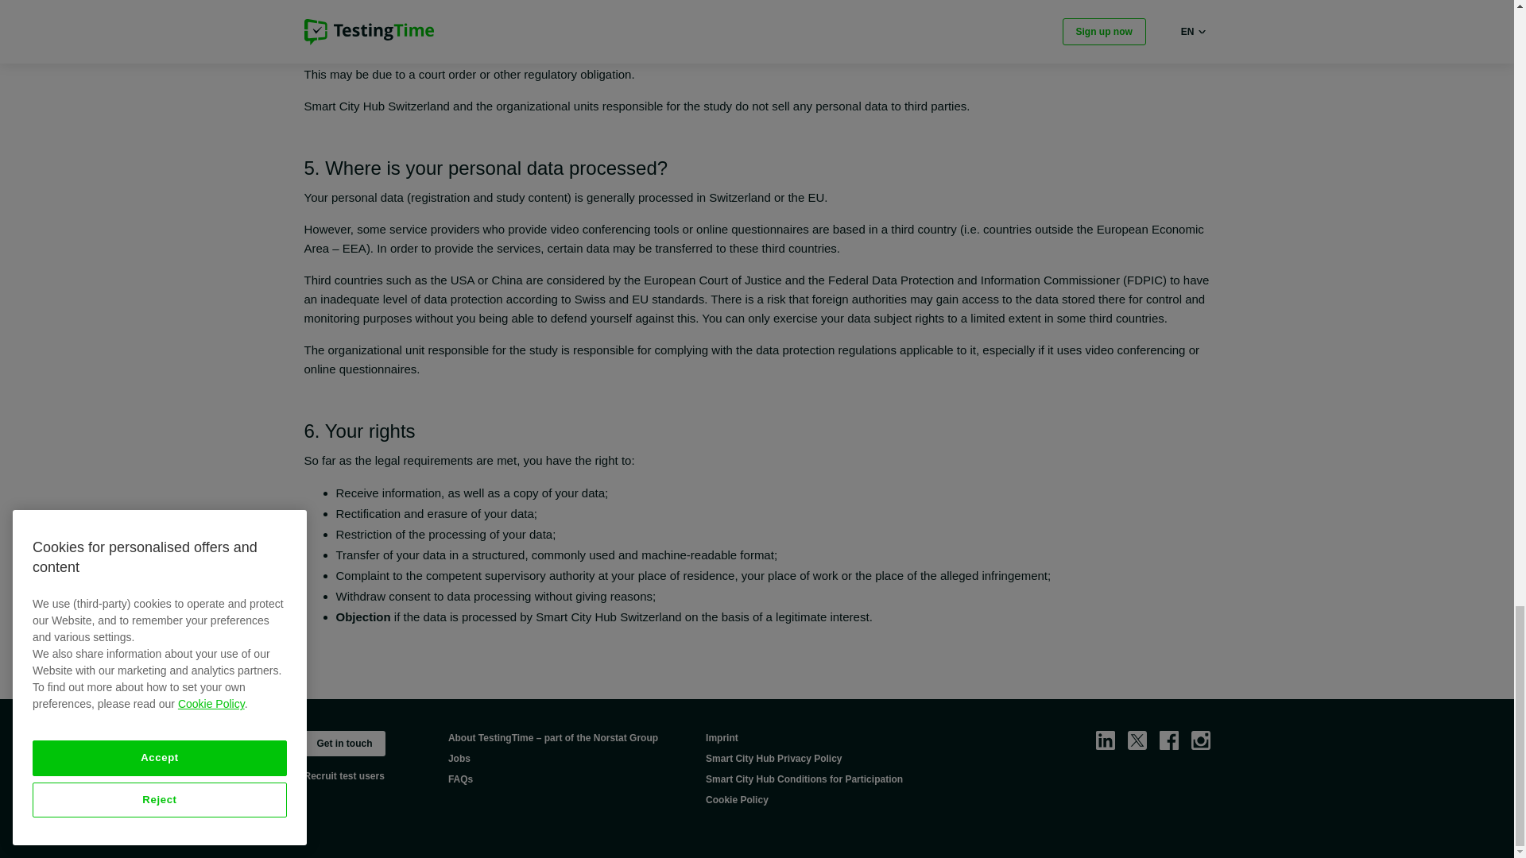  What do you see at coordinates (737, 799) in the screenshot?
I see `Cookie Policy` at bounding box center [737, 799].